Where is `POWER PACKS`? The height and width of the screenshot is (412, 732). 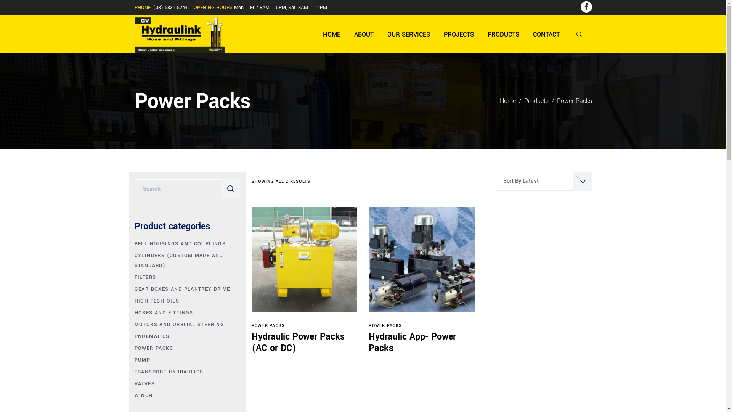 POWER PACKS is located at coordinates (156, 348).